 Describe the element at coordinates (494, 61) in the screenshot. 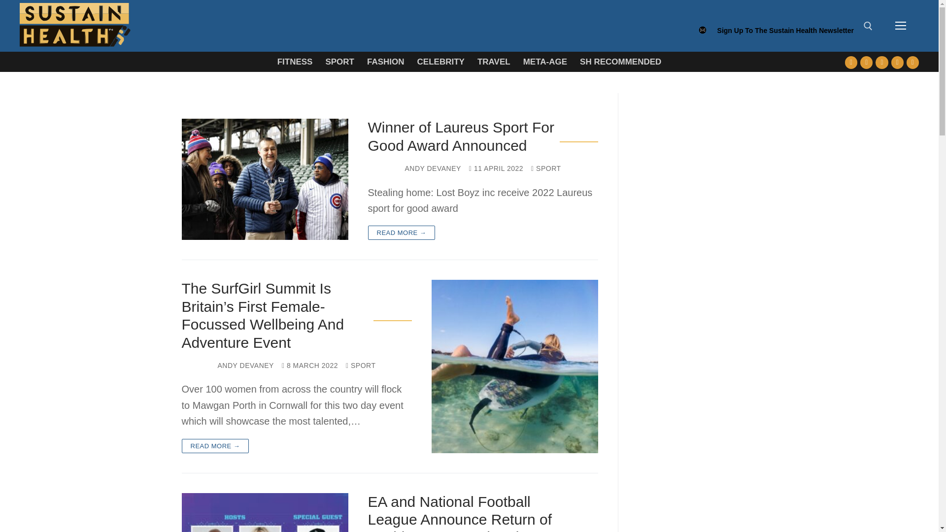

I see `TRAVEL` at that location.